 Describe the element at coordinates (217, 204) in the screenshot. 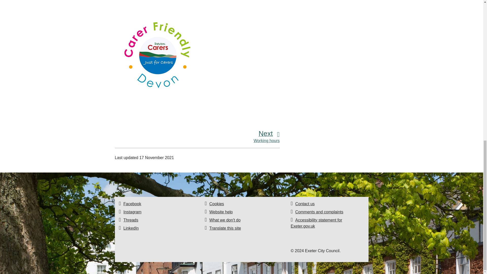

I see `Cookies` at that location.